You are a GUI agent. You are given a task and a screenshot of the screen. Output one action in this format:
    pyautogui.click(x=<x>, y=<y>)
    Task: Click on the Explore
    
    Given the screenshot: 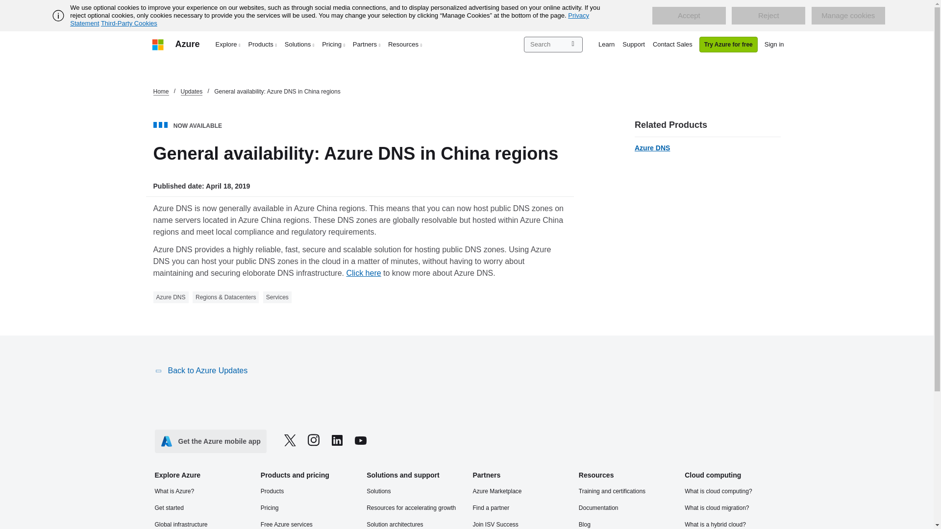 What is the action you would take?
    pyautogui.click(x=228, y=44)
    